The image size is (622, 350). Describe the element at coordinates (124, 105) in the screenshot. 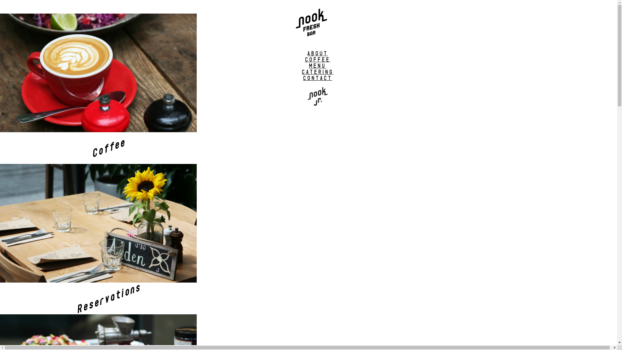

I see `Coffee` at that location.